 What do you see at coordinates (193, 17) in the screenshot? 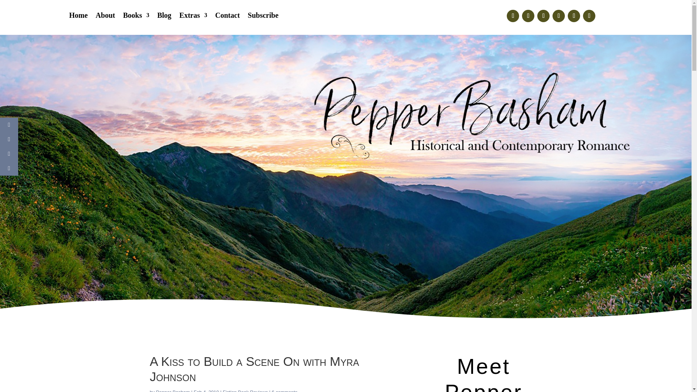
I see `Extras` at bounding box center [193, 17].